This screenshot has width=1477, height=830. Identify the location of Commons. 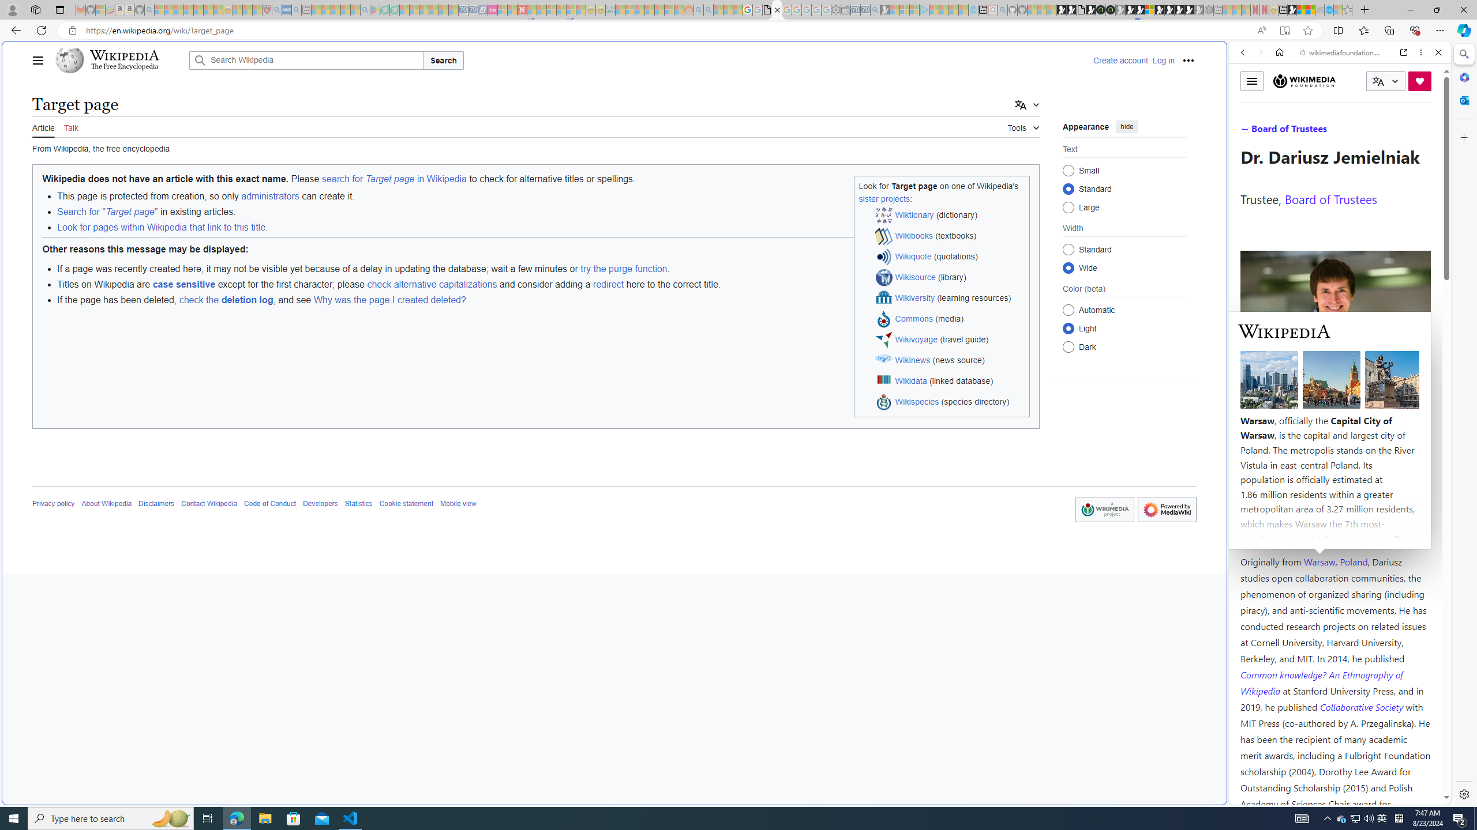
(914, 318).